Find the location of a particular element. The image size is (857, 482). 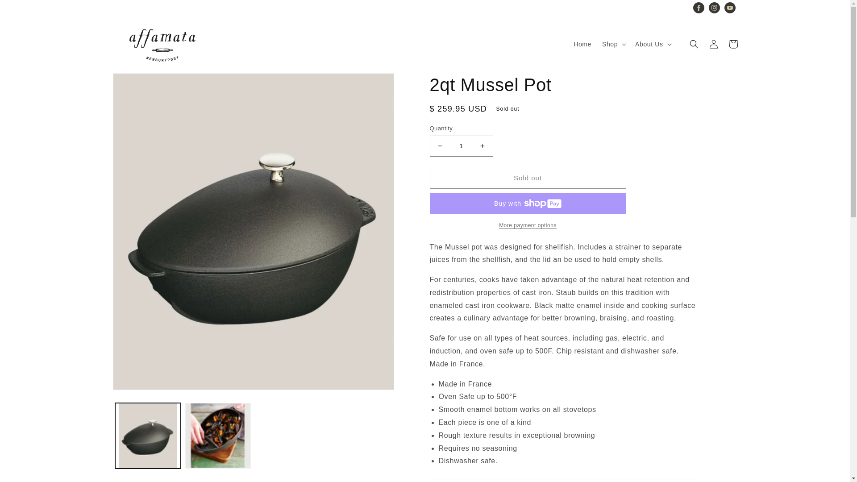

1 is located at coordinates (461, 146).